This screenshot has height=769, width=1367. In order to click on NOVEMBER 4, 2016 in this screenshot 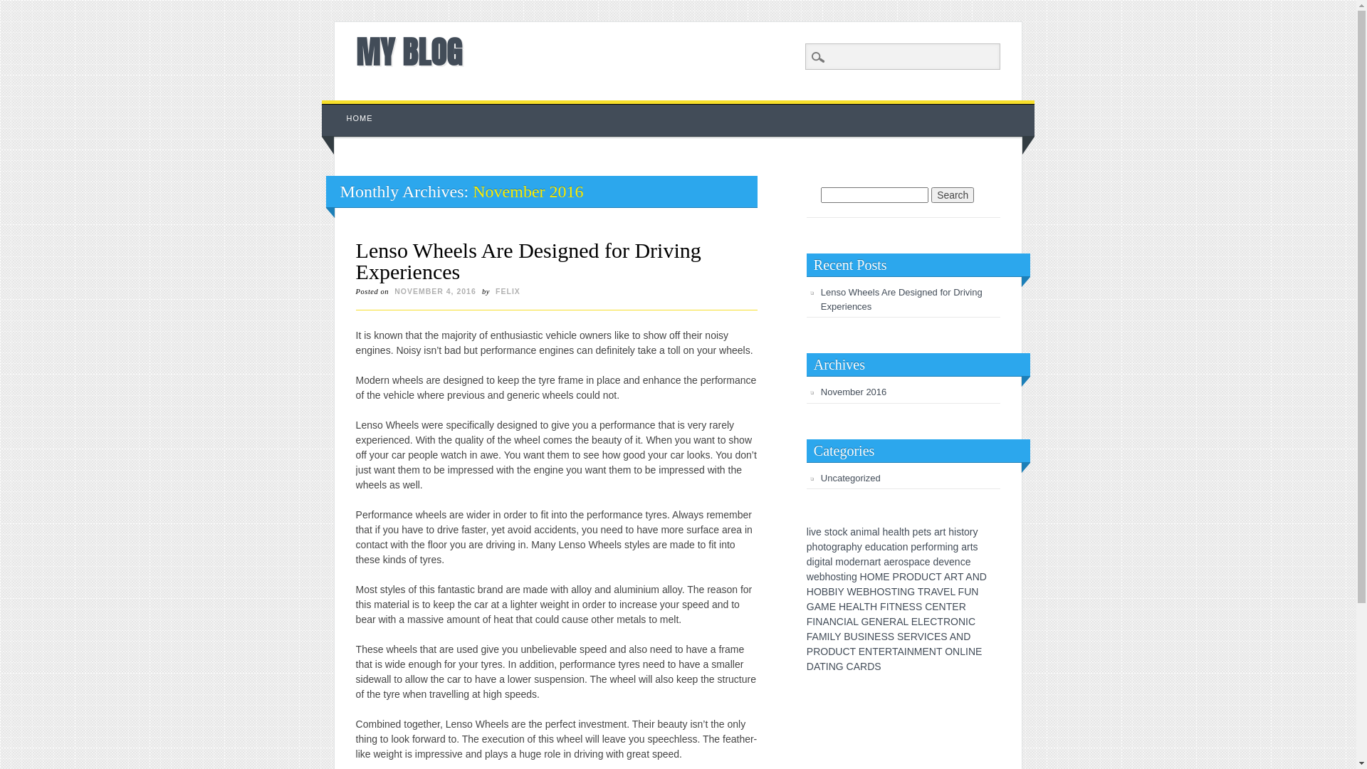, I will do `click(436, 291)`.